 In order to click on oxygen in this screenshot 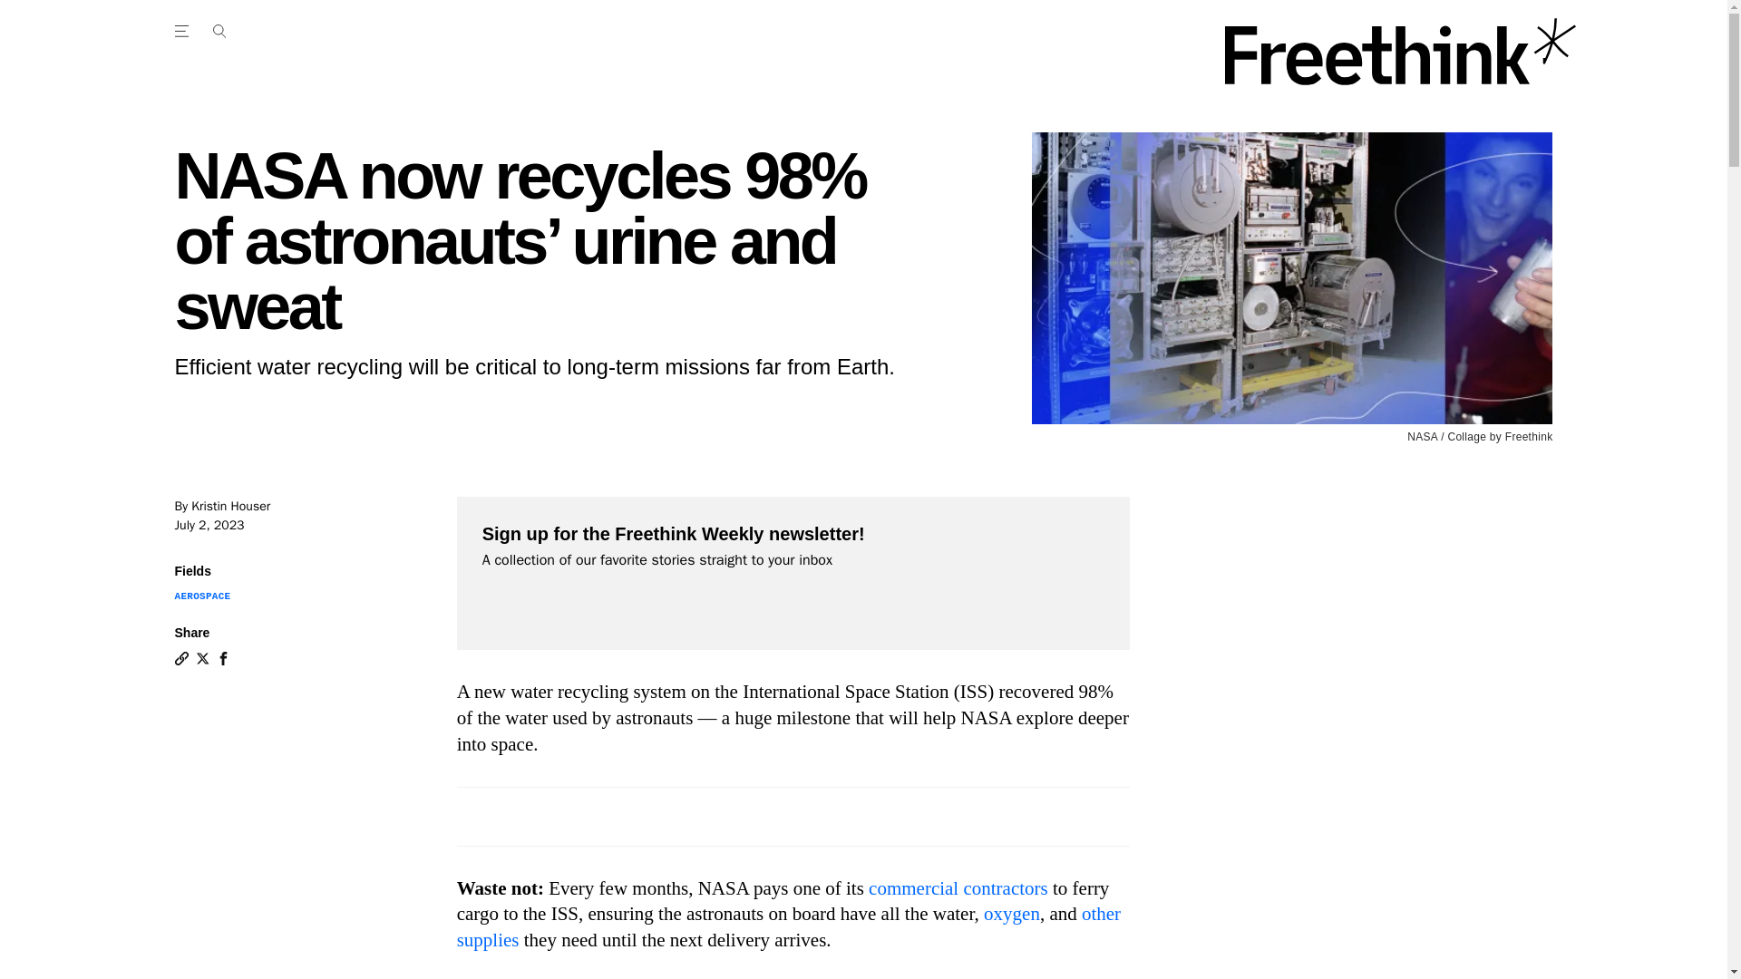, I will do `click(1011, 913)`.